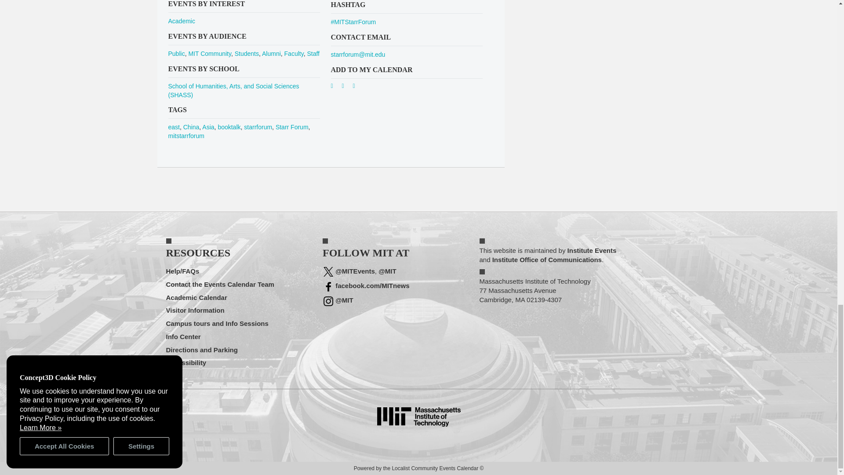 Image resolution: width=844 pixels, height=475 pixels. Describe the element at coordinates (173, 127) in the screenshot. I see `east` at that location.